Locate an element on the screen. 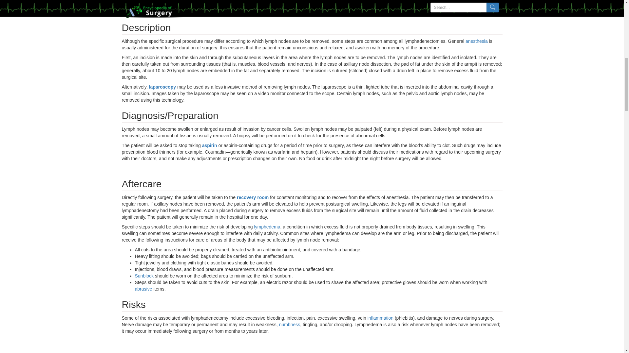  View 'lymphedema' definition from Wikipedia is located at coordinates (267, 227).